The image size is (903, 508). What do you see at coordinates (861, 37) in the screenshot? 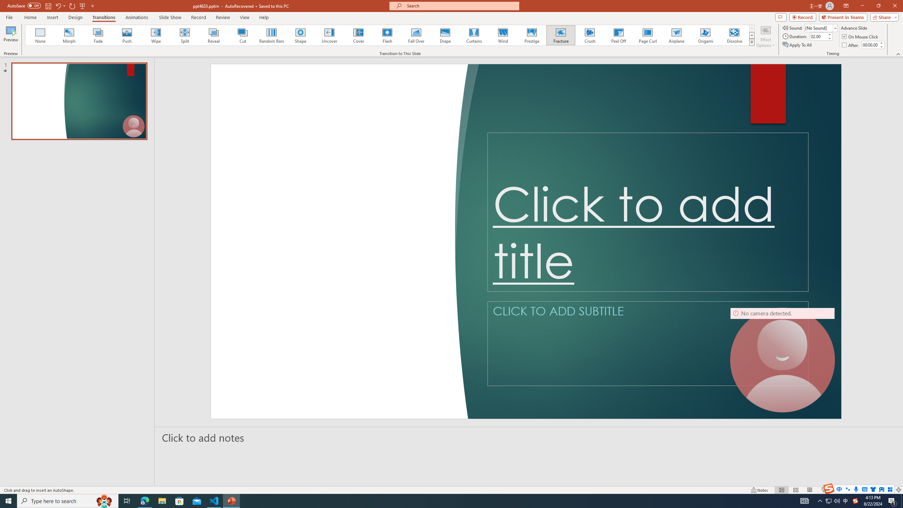
I see `On Mouse Click` at bounding box center [861, 37].